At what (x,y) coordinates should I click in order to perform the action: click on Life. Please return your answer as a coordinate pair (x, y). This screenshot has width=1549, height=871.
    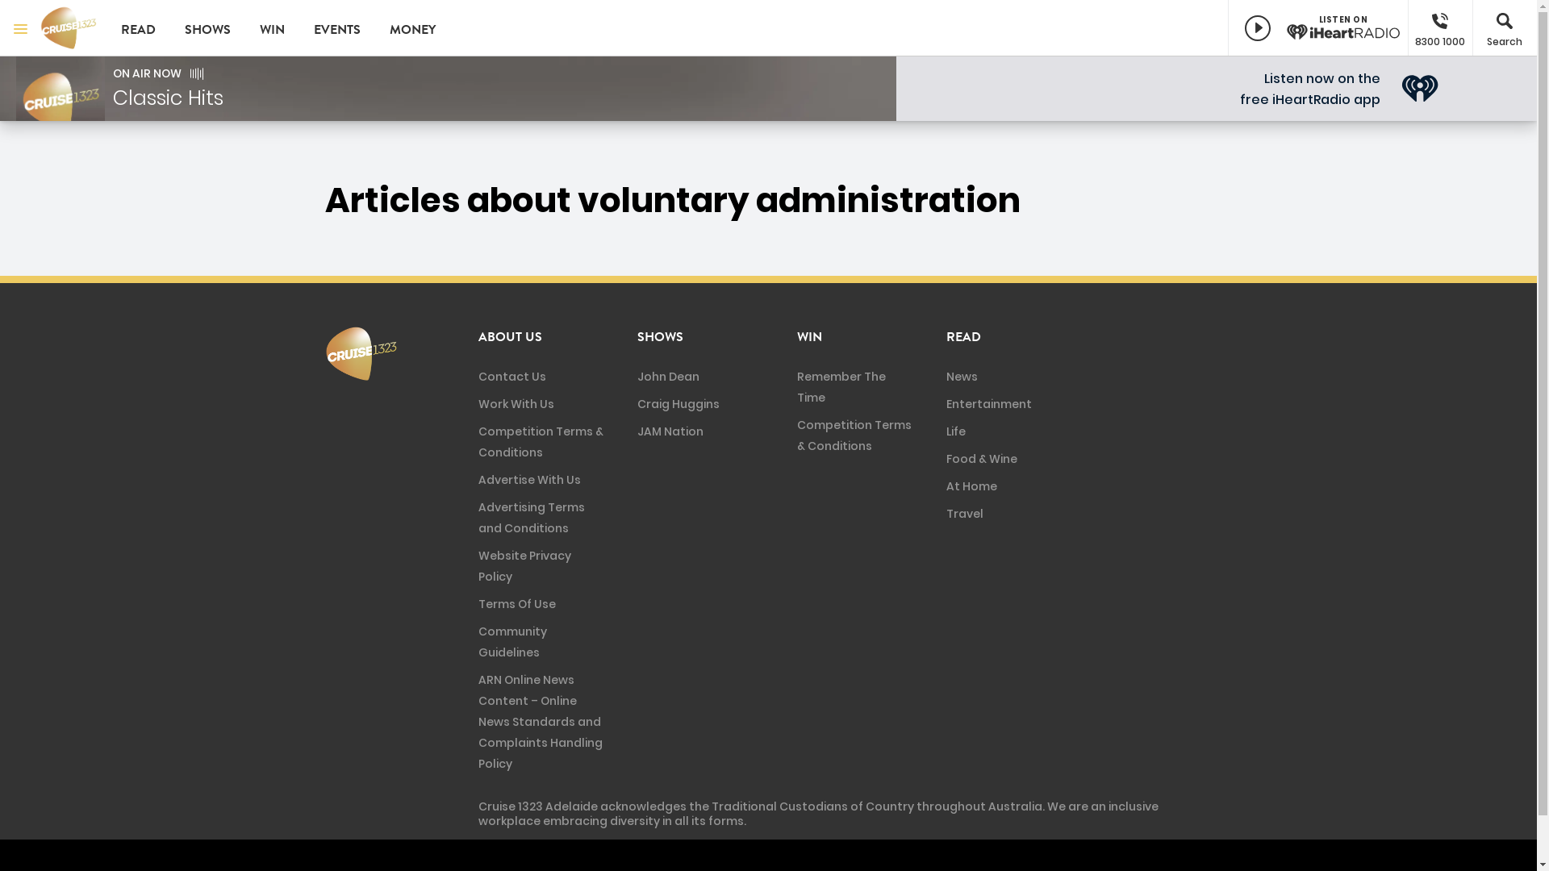
    Looking at the image, I should click on (956, 431).